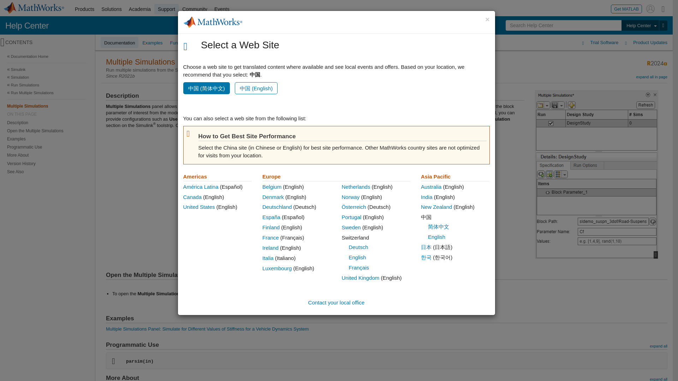 The height and width of the screenshot is (381, 678). What do you see at coordinates (47, 114) in the screenshot?
I see `ON THIS PAGE` at bounding box center [47, 114].